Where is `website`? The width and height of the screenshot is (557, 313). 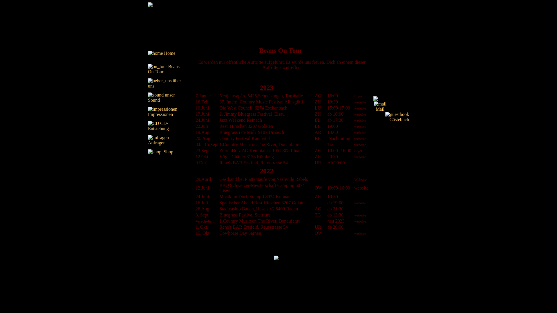
website is located at coordinates (360, 157).